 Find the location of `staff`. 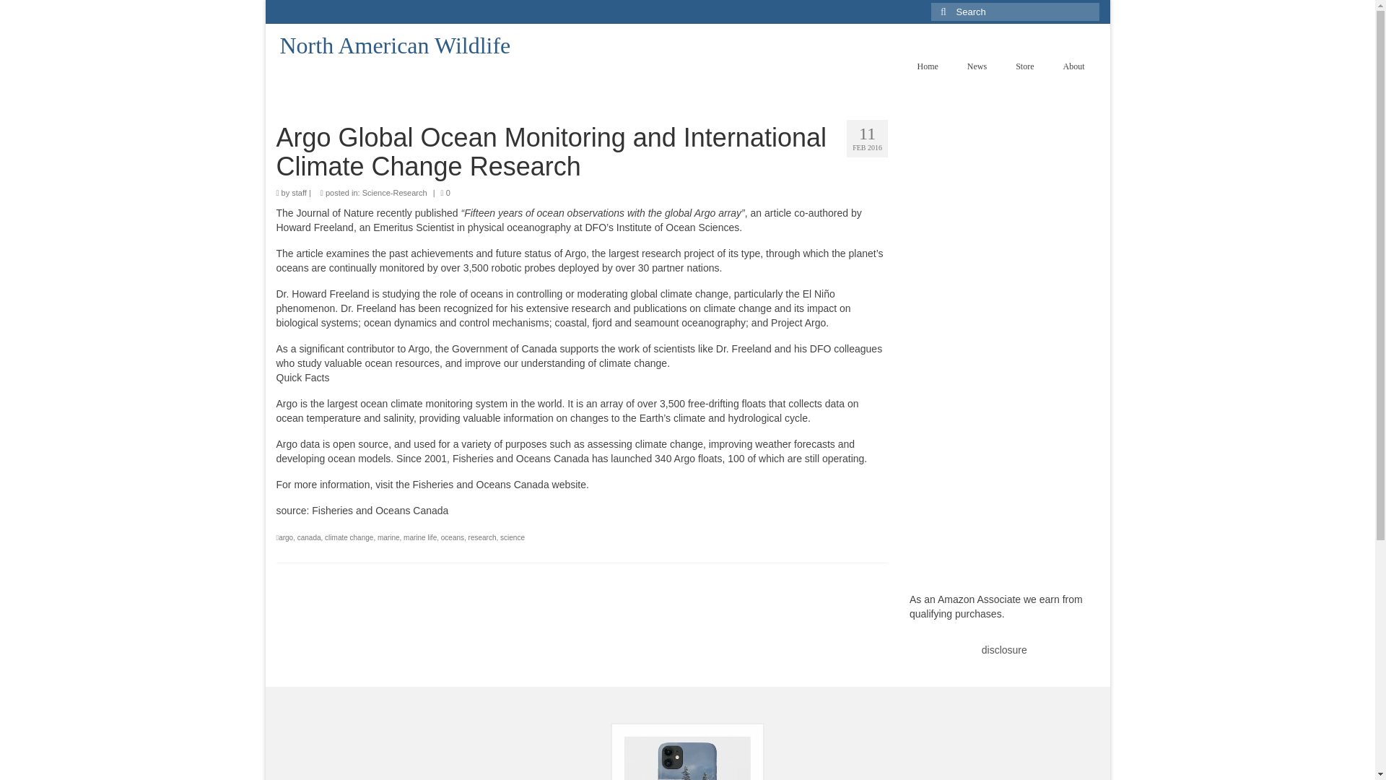

staff is located at coordinates (299, 193).